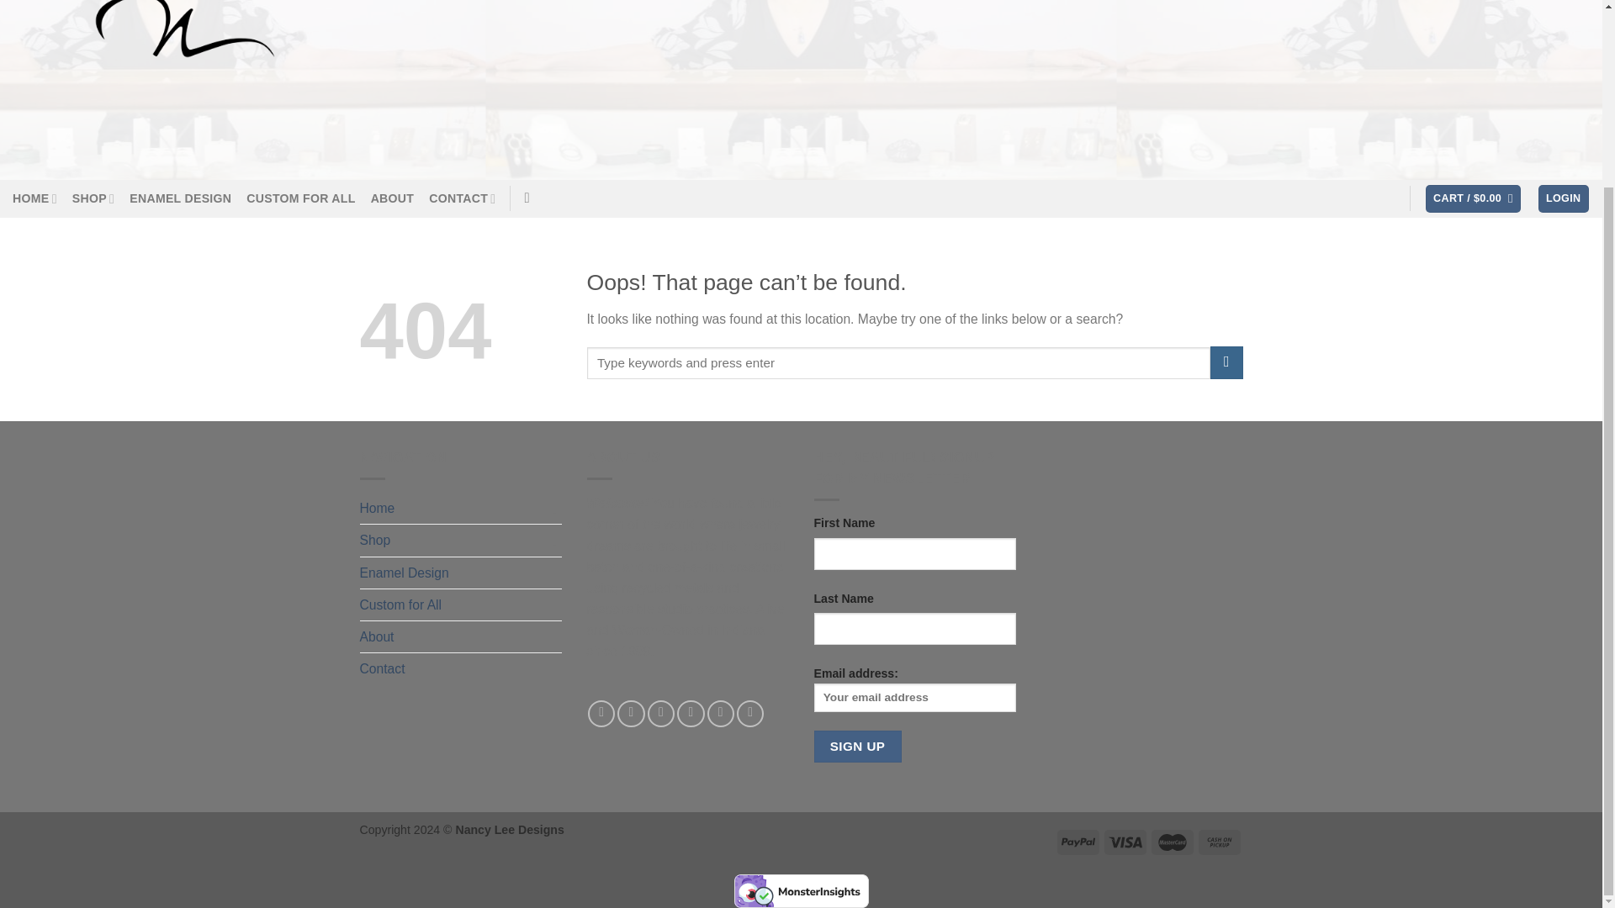  I want to click on Cart, so click(1474, 198).